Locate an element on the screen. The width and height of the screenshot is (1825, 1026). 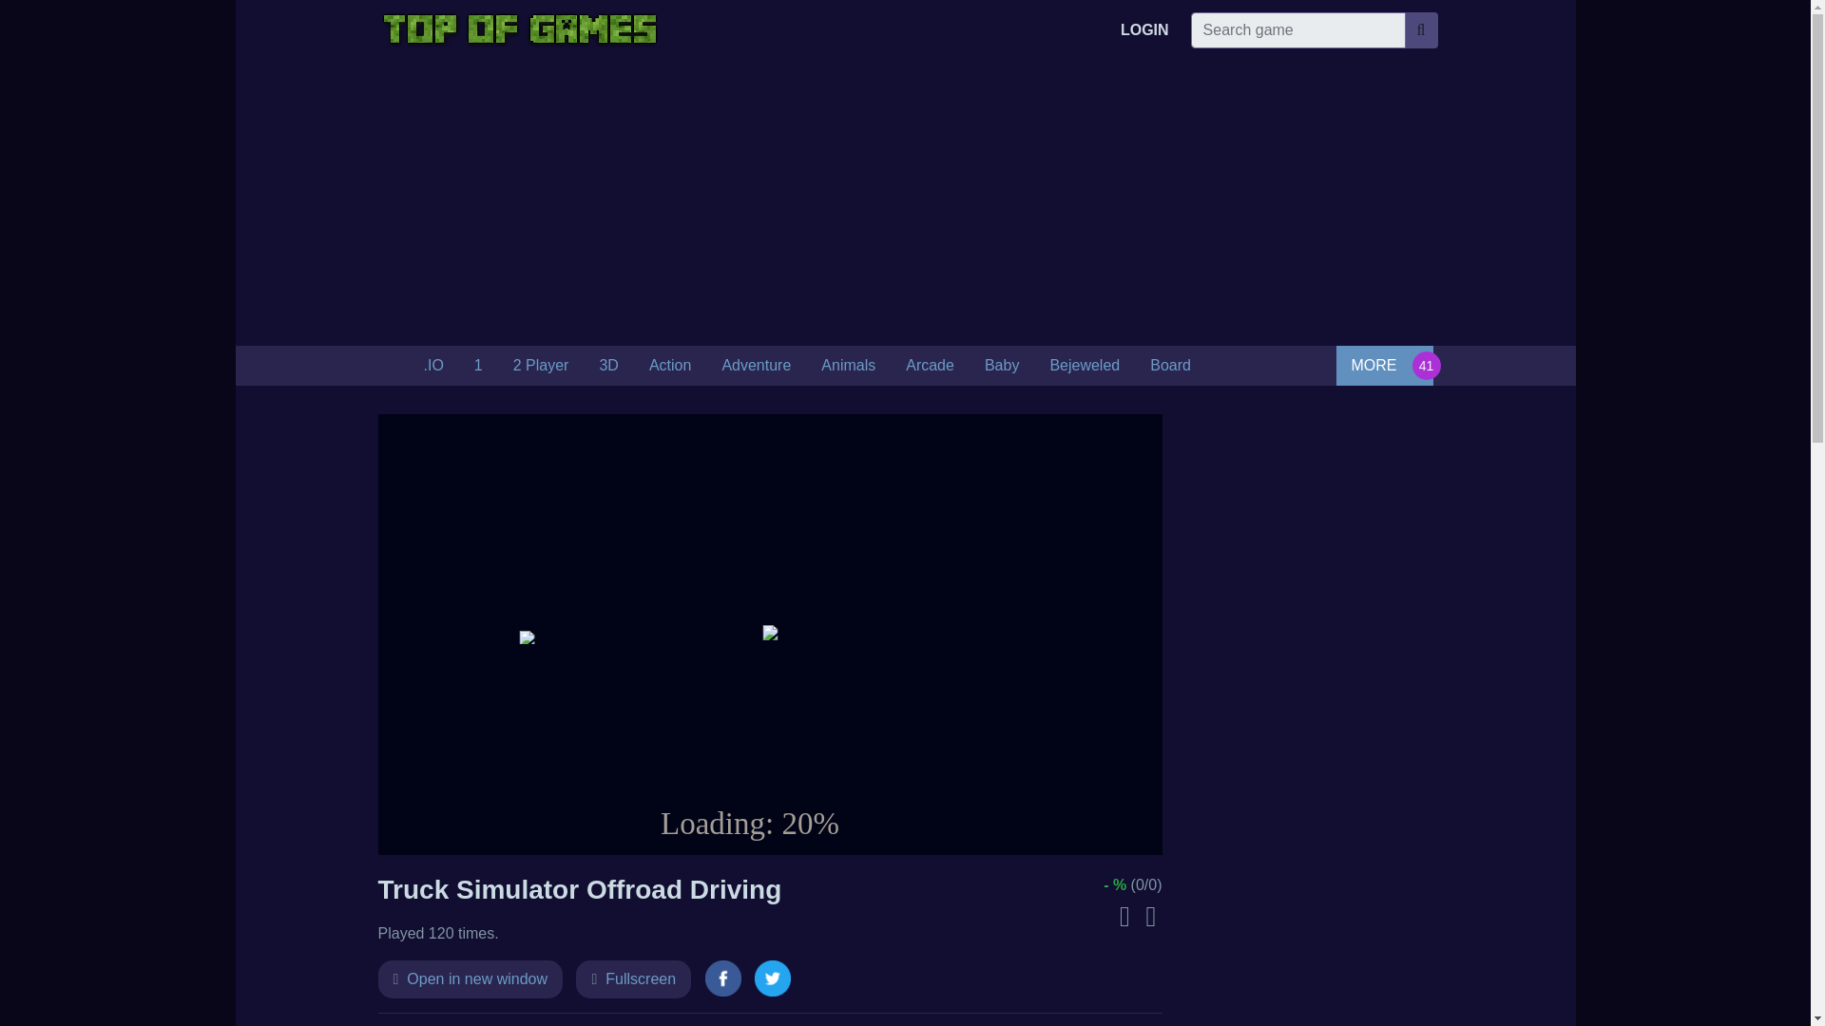
MORE is located at coordinates (1384, 365).